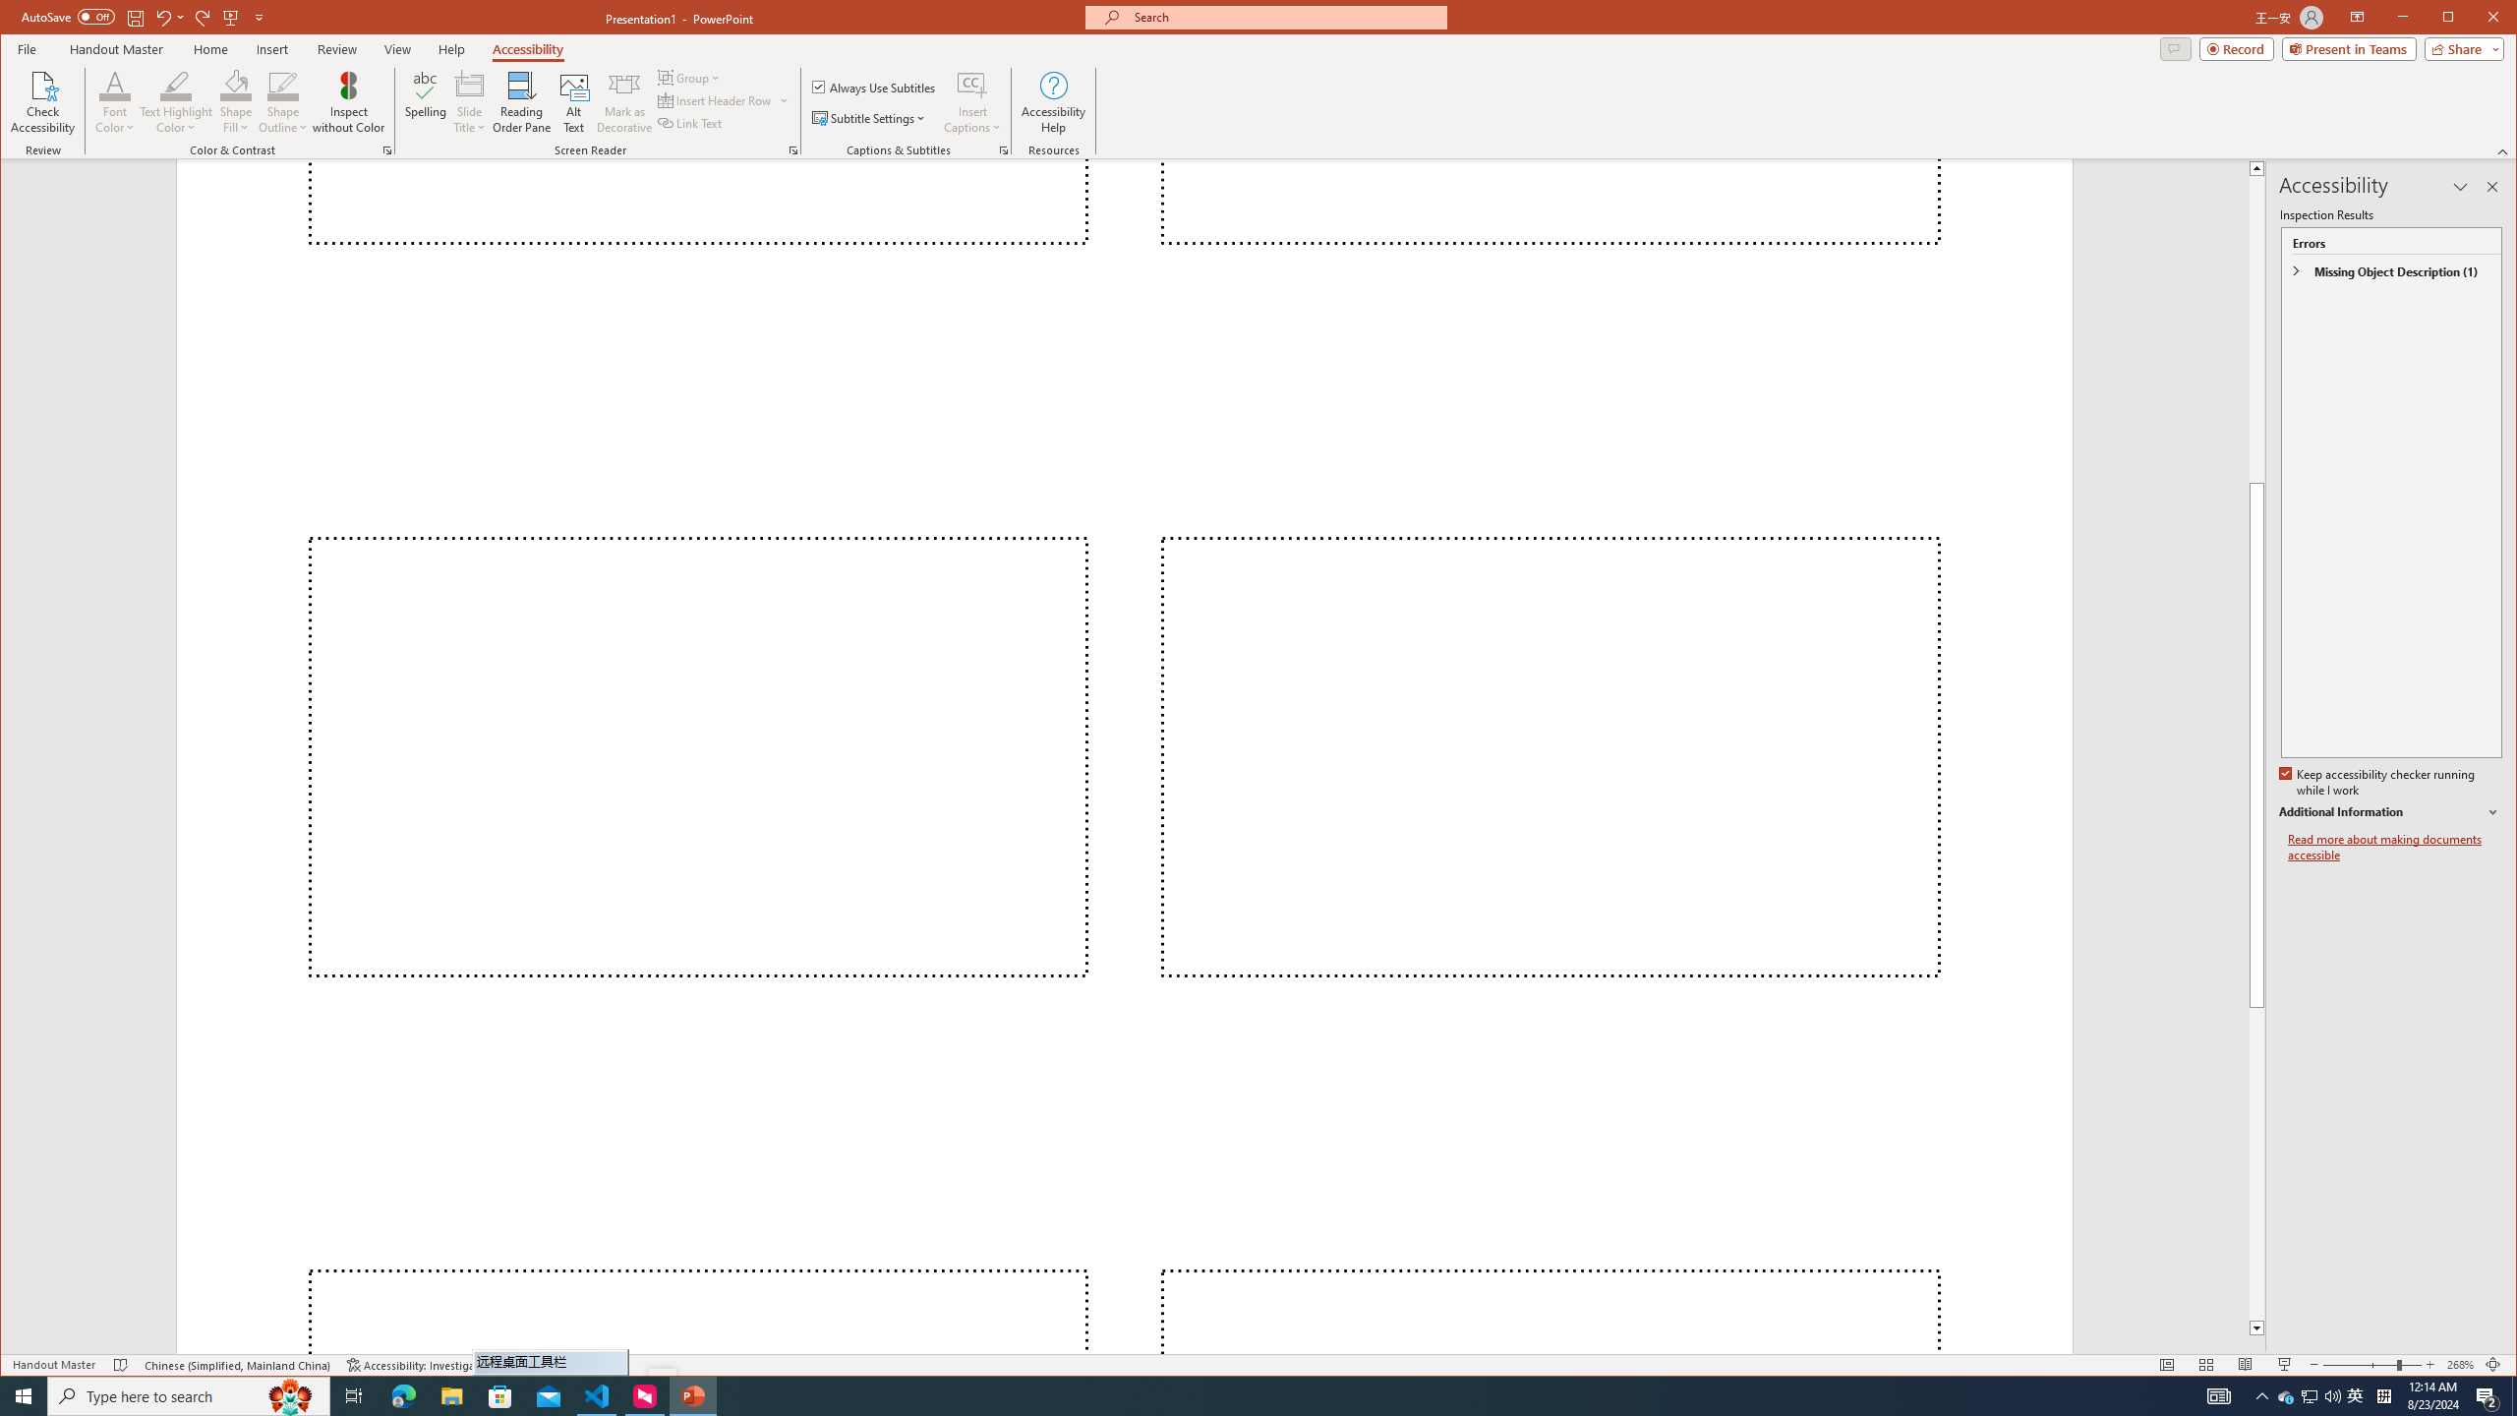  Describe the element at coordinates (236, 102) in the screenshot. I see `Shape Fill` at that location.